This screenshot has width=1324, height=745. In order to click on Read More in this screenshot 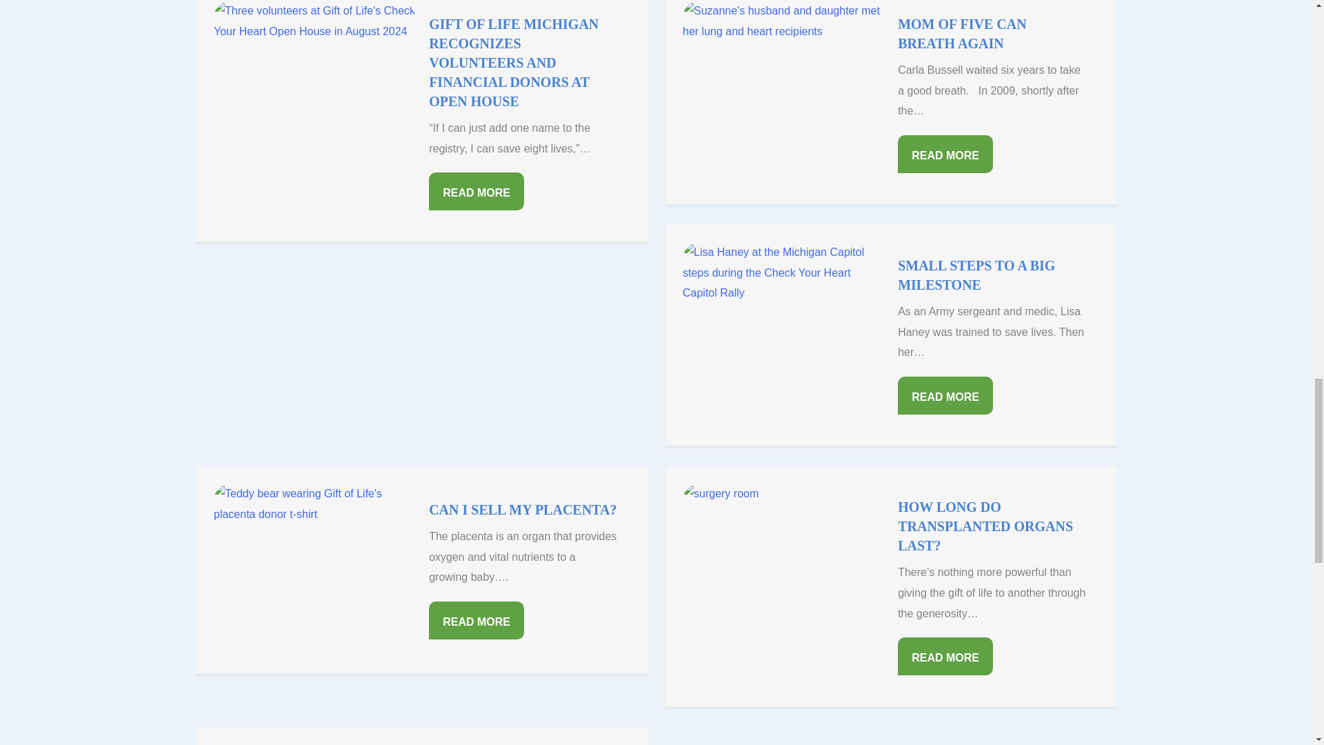, I will do `click(477, 190)`.